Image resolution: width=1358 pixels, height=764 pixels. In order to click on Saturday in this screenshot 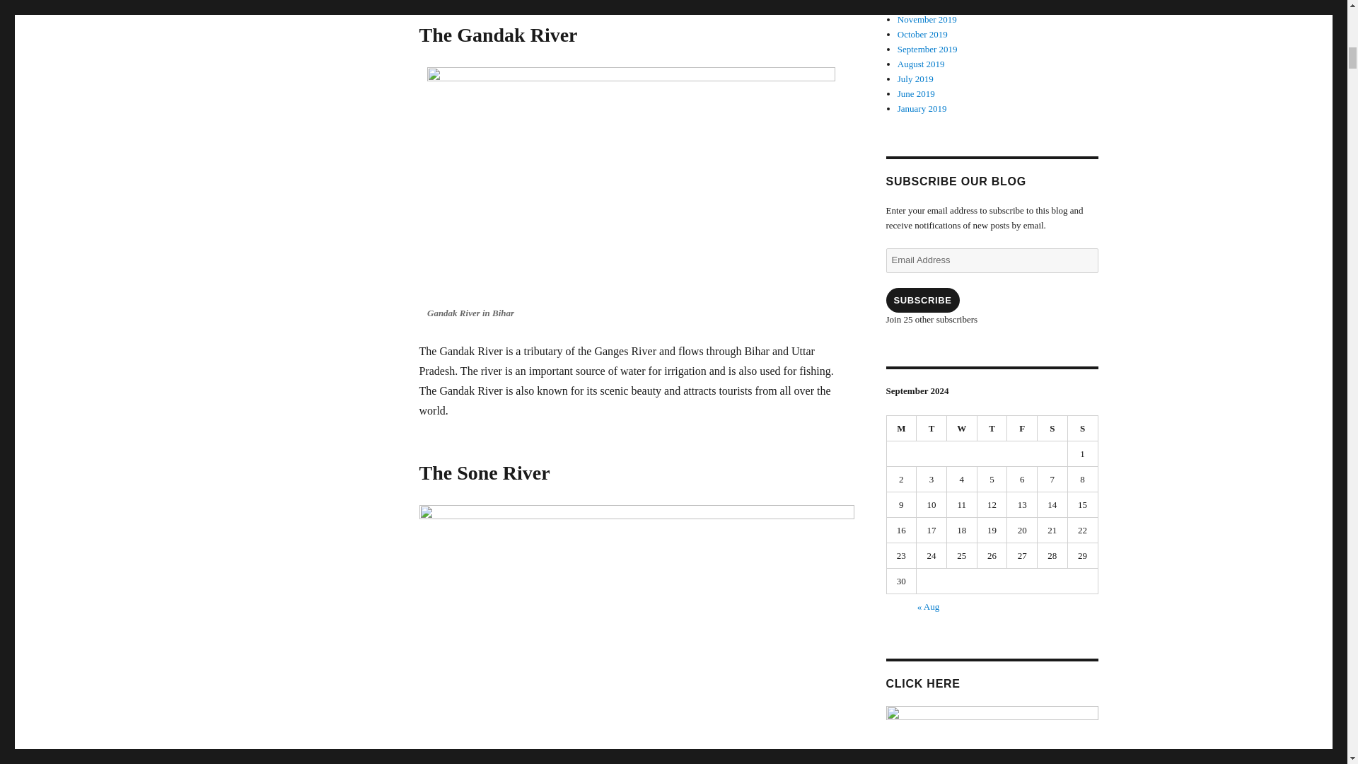, I will do `click(1052, 429)`.